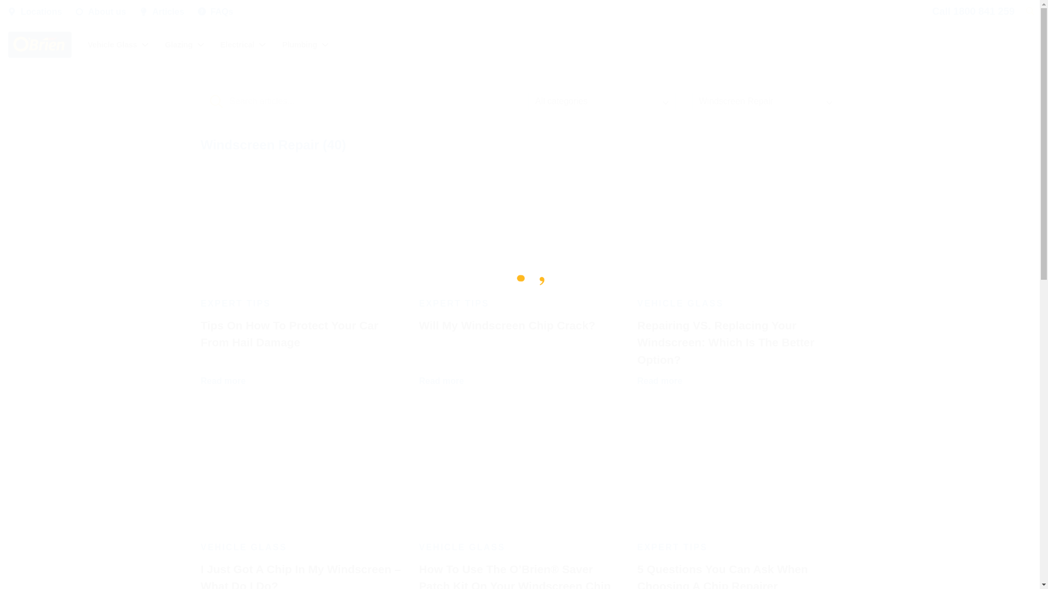 The image size is (1048, 589). What do you see at coordinates (462, 548) in the screenshot?
I see `VEHICLE GLASS` at bounding box center [462, 548].